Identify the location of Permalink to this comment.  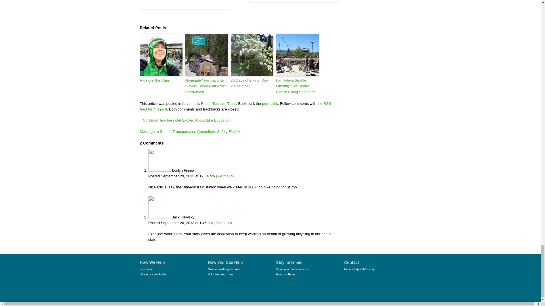
(226, 176).